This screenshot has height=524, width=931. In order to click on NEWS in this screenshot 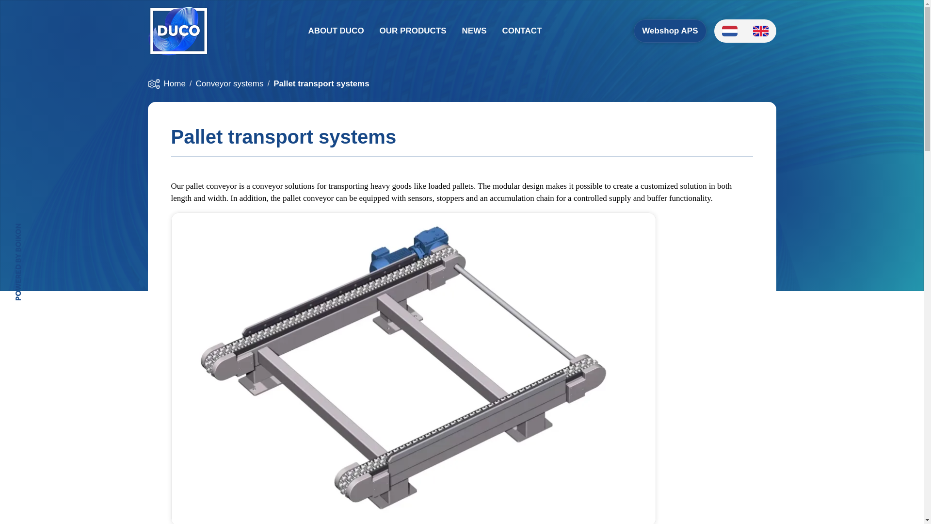, I will do `click(474, 31)`.